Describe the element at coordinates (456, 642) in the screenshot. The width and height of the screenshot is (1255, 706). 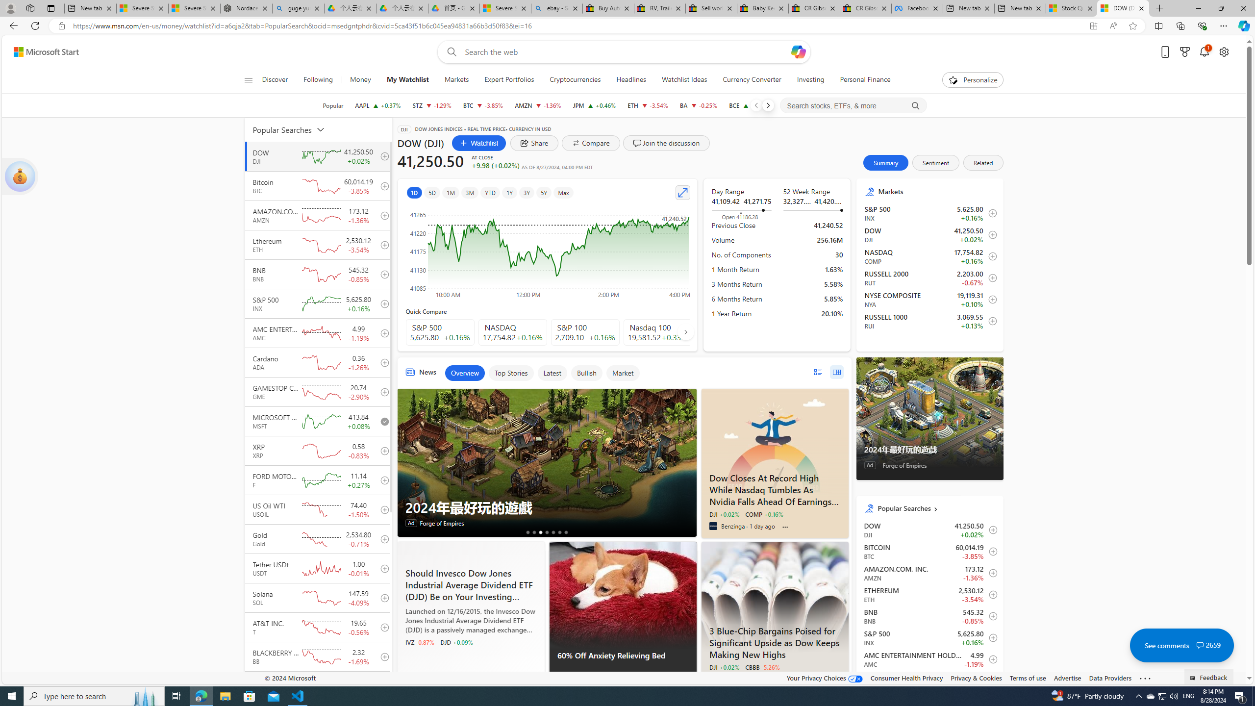
I see `DJD +0.09%` at that location.